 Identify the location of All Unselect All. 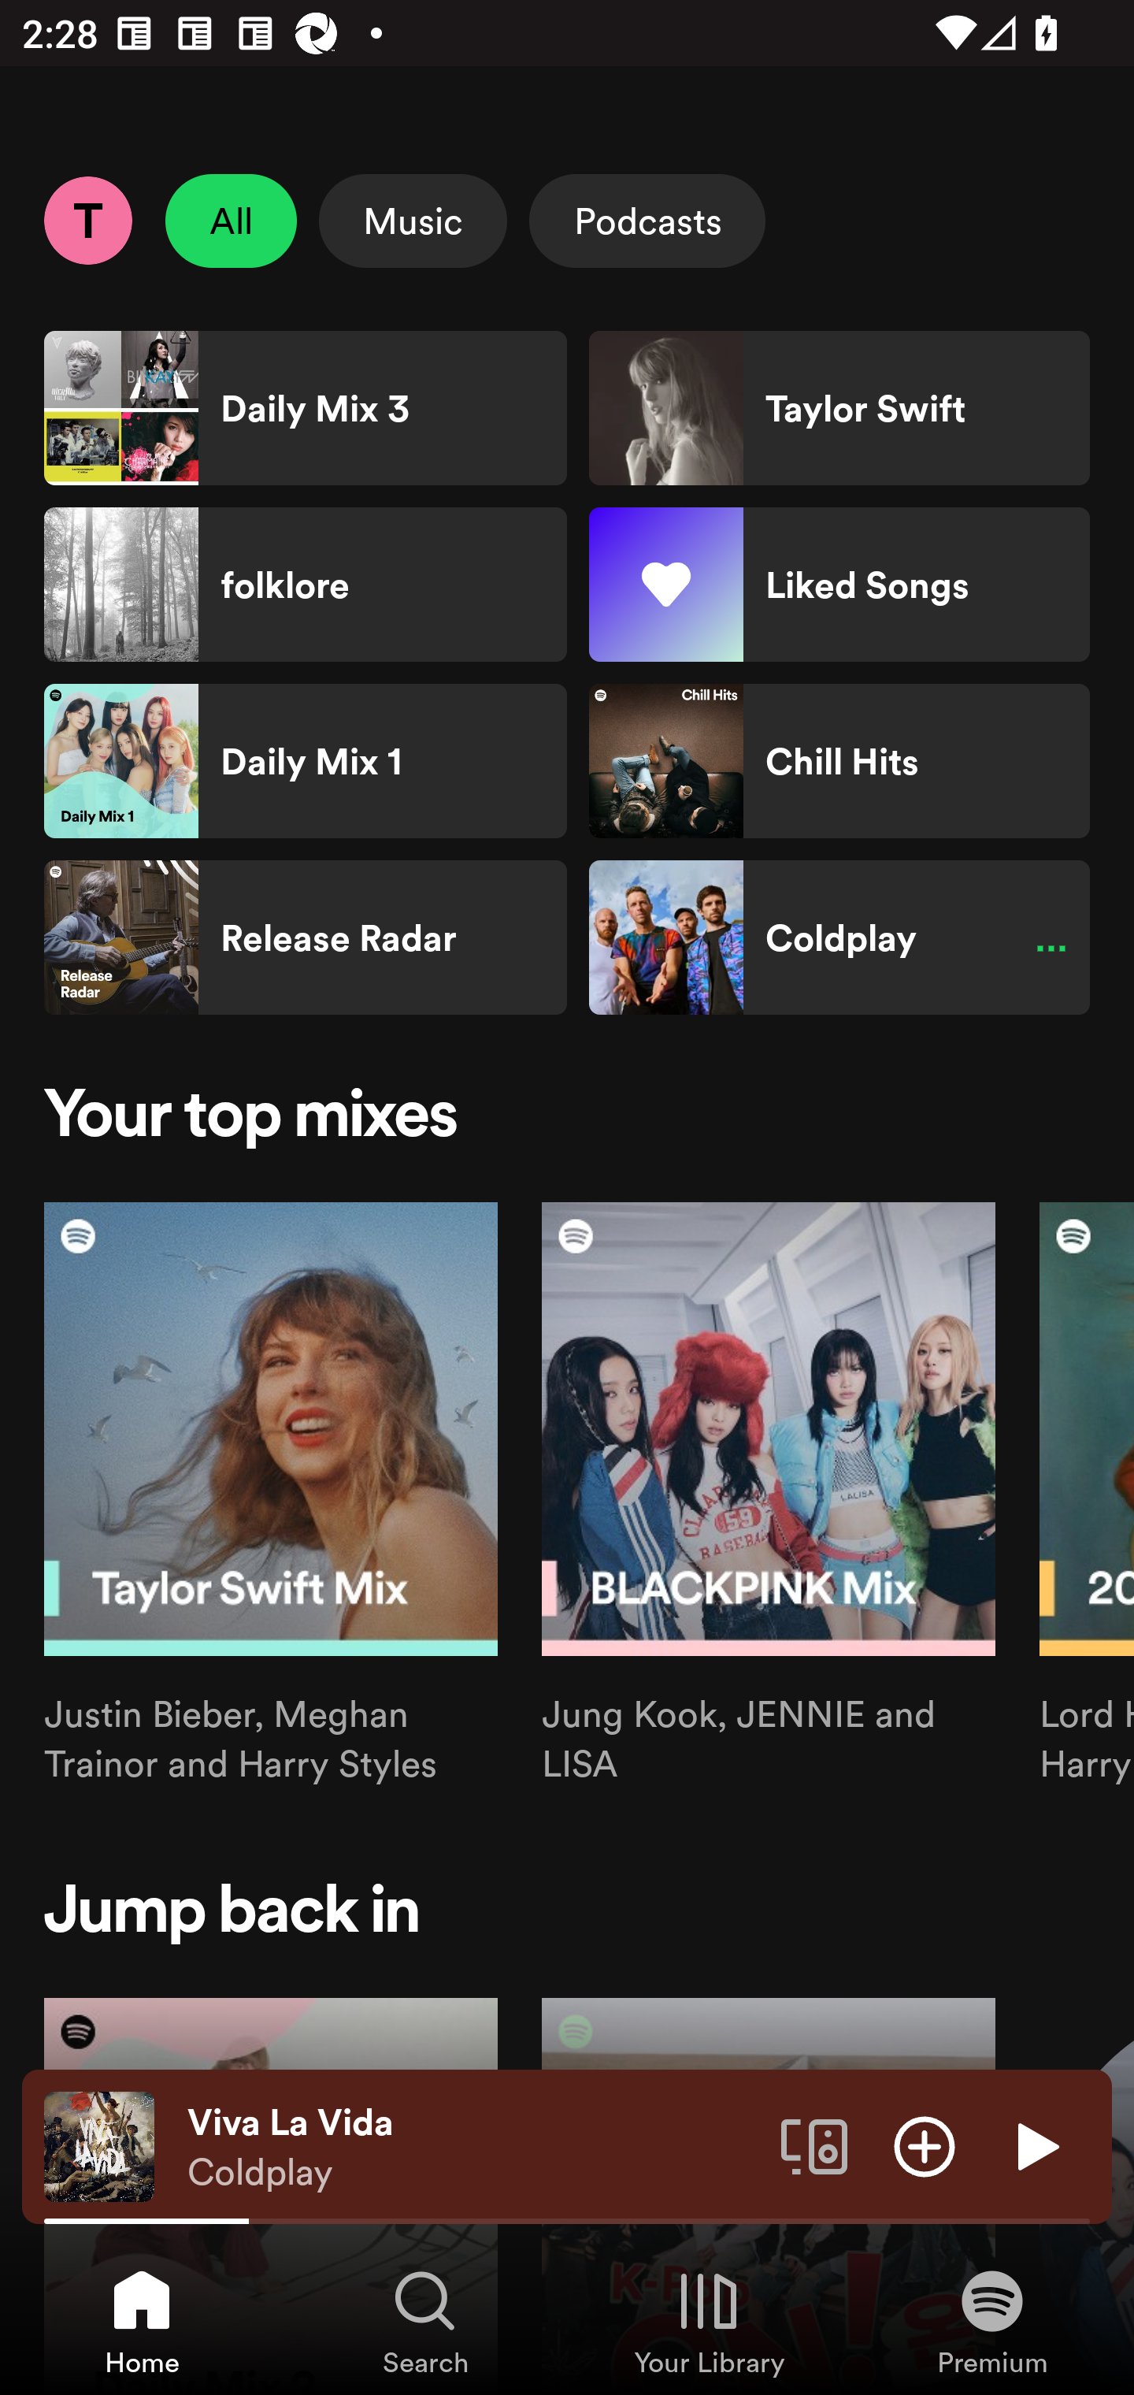
(232, 221).